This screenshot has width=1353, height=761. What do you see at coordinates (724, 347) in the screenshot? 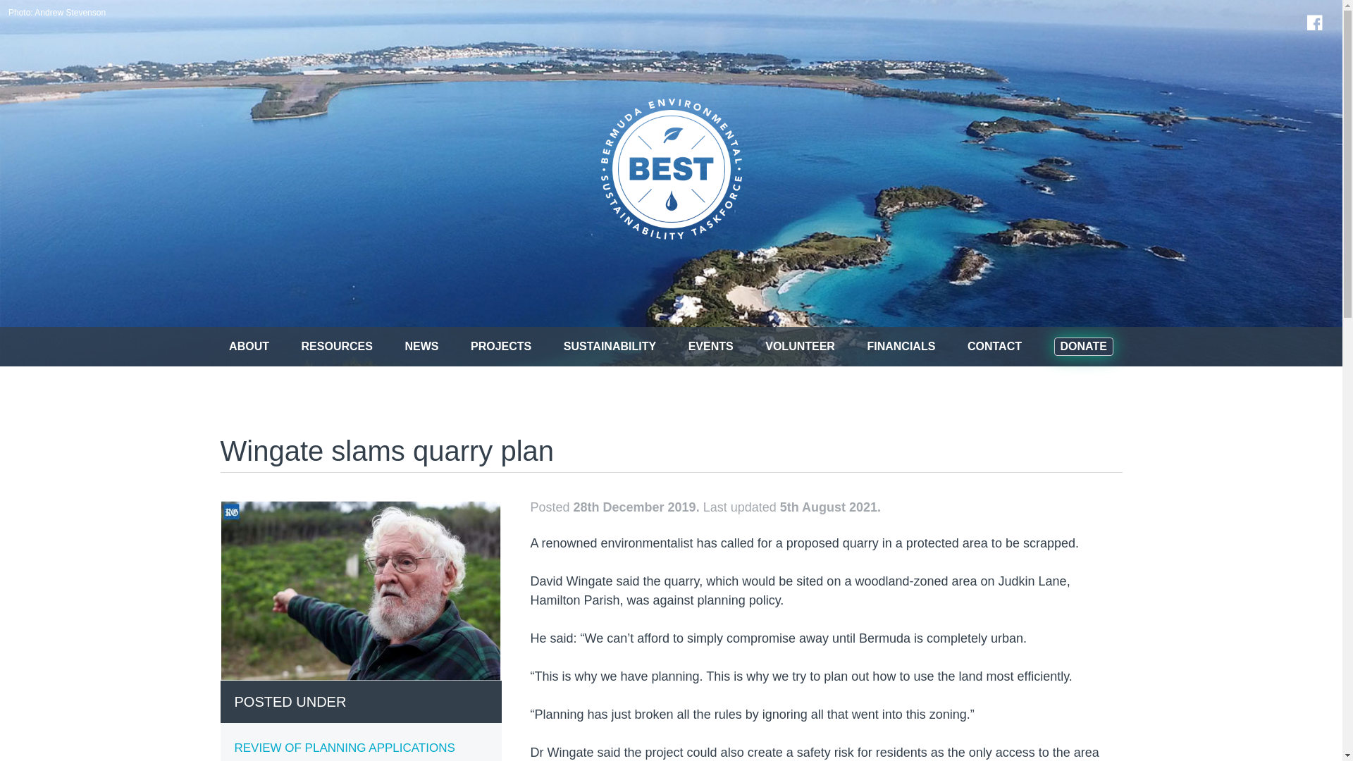
I see `EVENTS` at bounding box center [724, 347].